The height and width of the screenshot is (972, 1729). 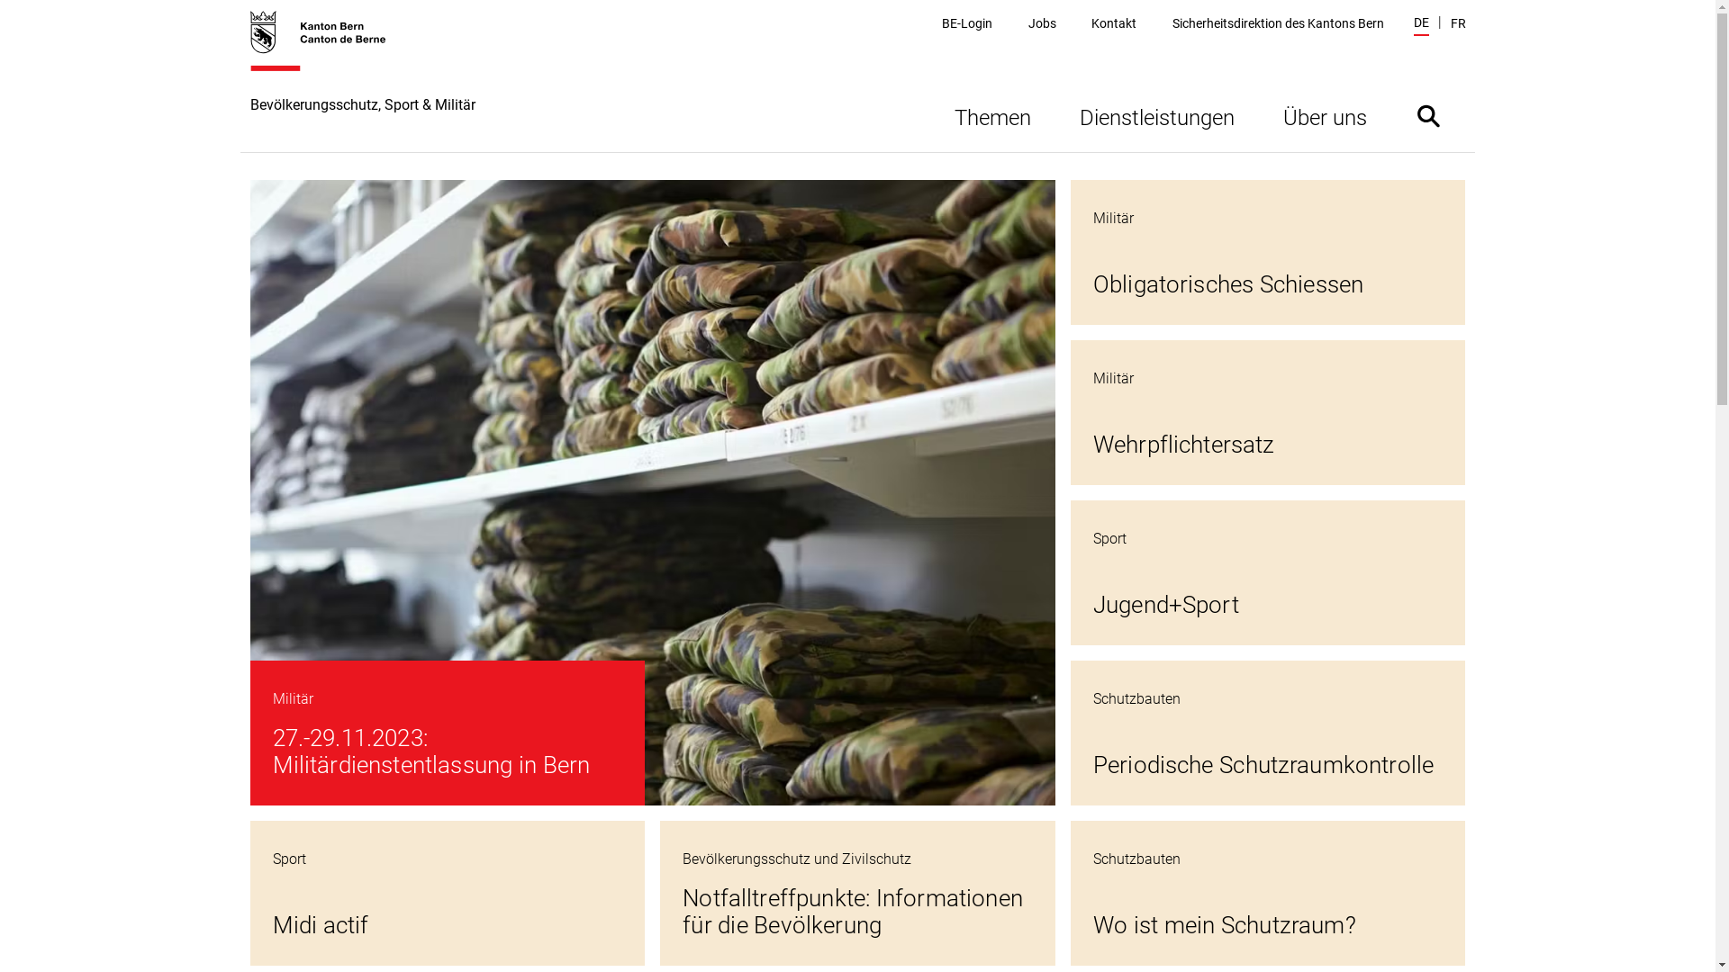 I want to click on Kontakt, so click(x=1114, y=23).